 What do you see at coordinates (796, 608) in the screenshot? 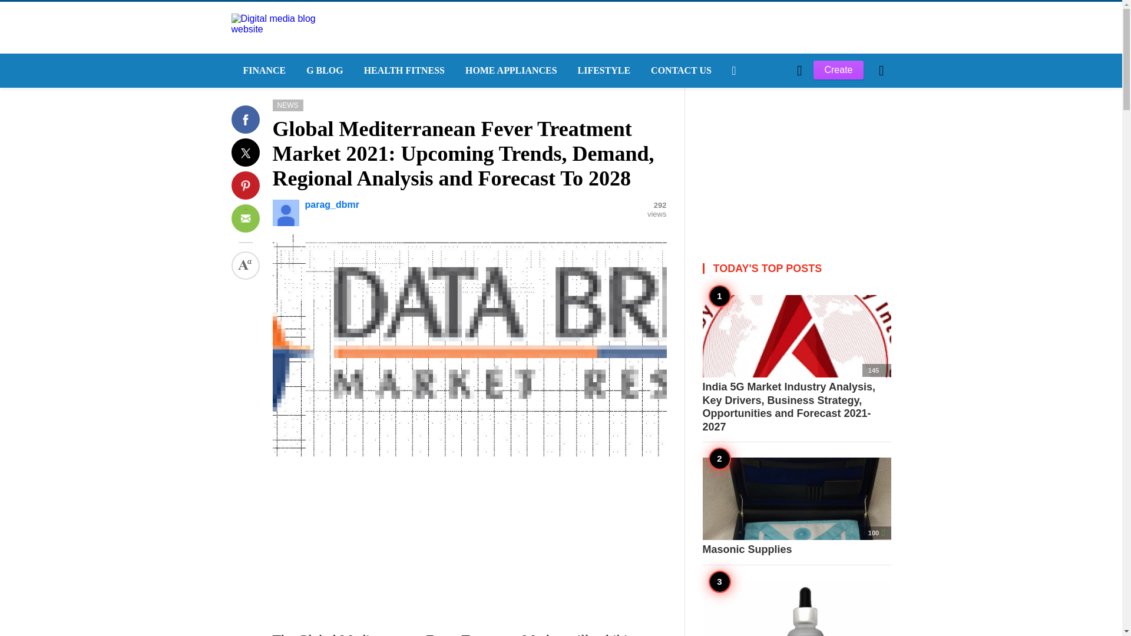
I see `1-Andro Liquid375` at bounding box center [796, 608].